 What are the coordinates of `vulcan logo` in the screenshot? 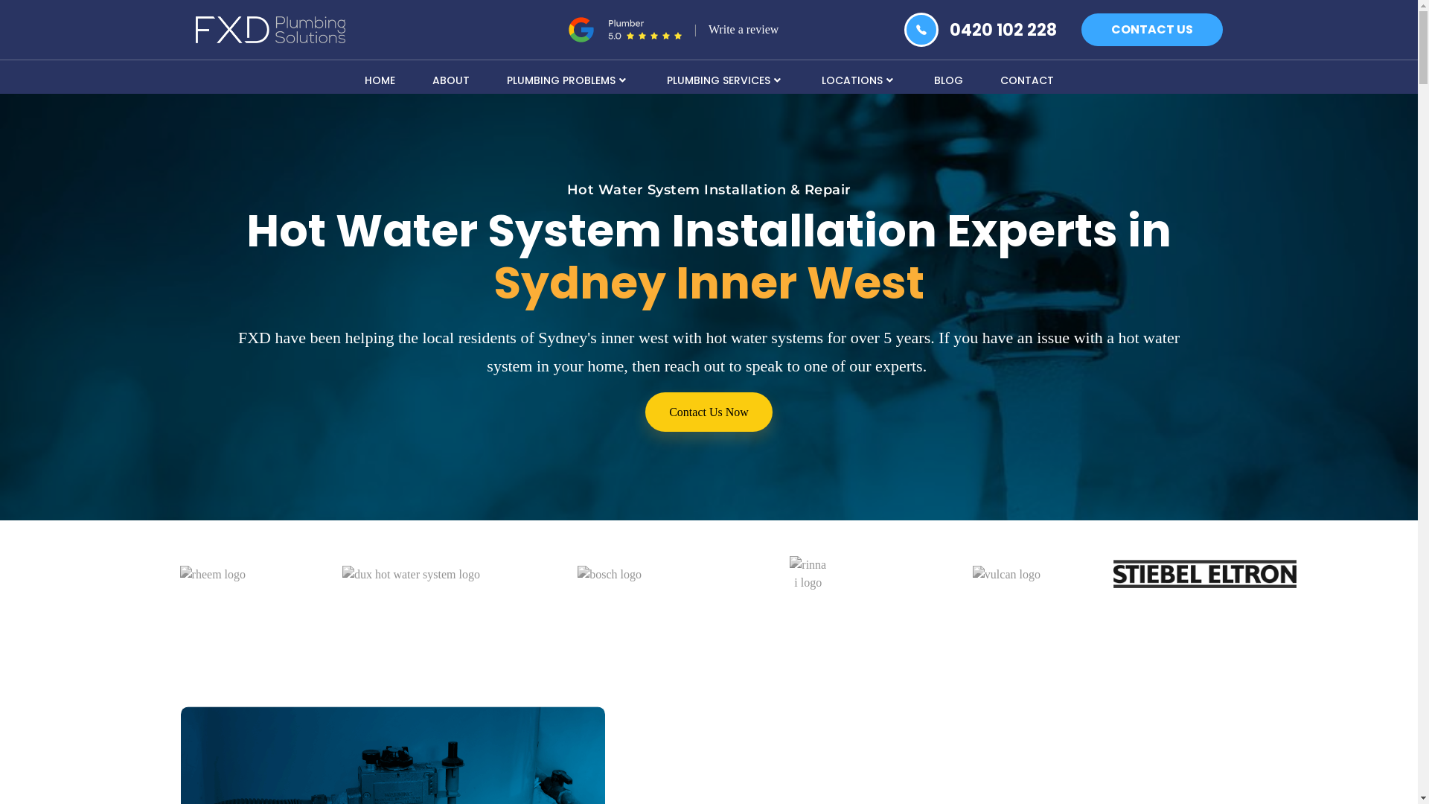 It's located at (1006, 575).